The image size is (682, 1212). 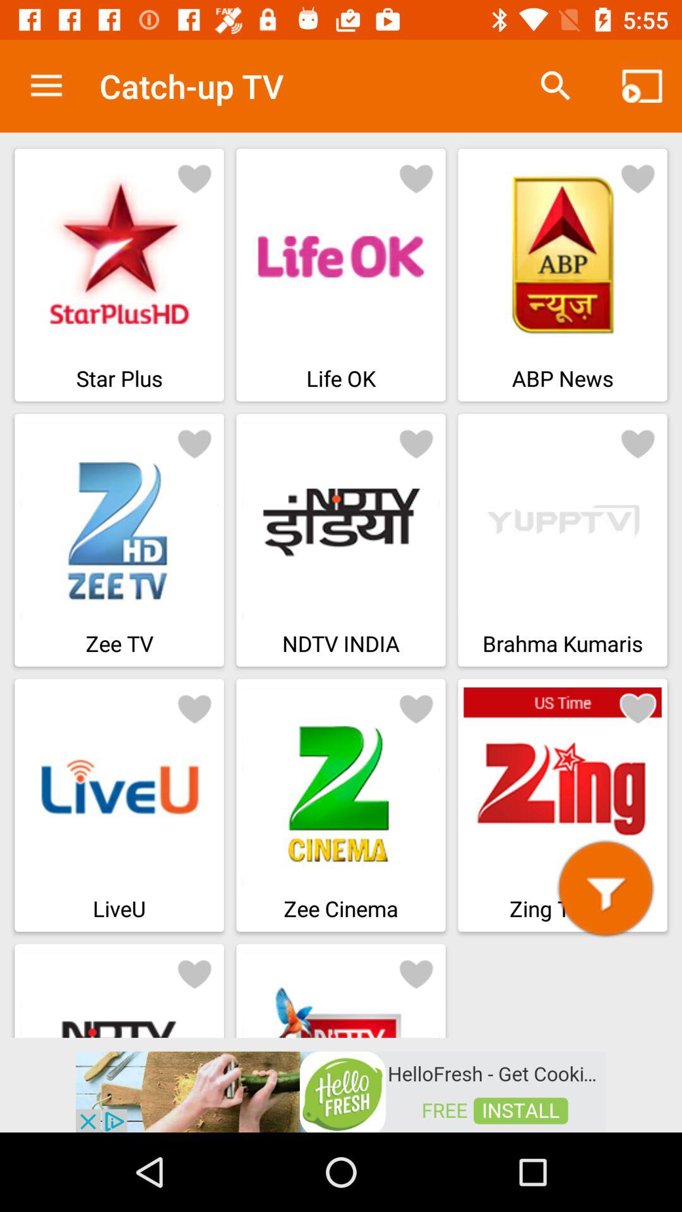 What do you see at coordinates (341, 1091) in the screenshot?
I see `open advertisement` at bounding box center [341, 1091].